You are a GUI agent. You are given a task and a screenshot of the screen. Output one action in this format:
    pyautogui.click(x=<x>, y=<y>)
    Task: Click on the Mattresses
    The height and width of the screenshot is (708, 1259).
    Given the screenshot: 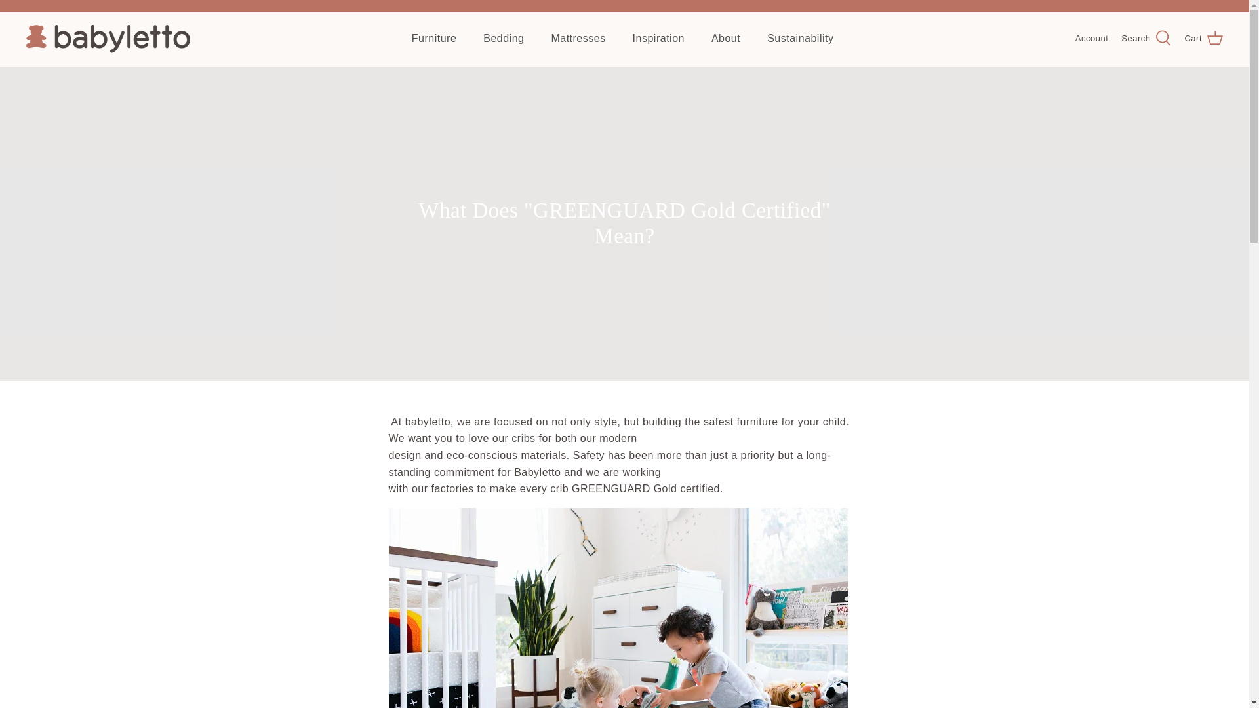 What is the action you would take?
    pyautogui.click(x=577, y=38)
    